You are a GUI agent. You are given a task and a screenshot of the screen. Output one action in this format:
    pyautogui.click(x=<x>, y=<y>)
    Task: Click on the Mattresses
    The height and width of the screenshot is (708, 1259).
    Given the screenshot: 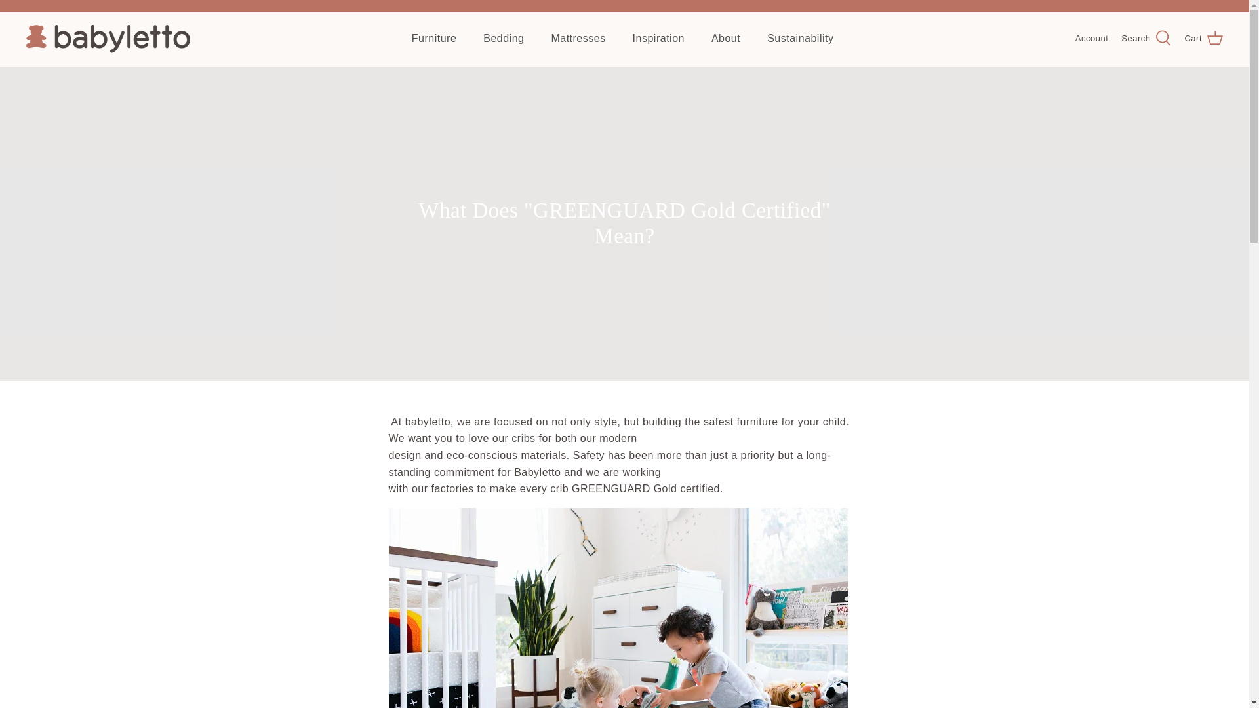 What is the action you would take?
    pyautogui.click(x=577, y=38)
    